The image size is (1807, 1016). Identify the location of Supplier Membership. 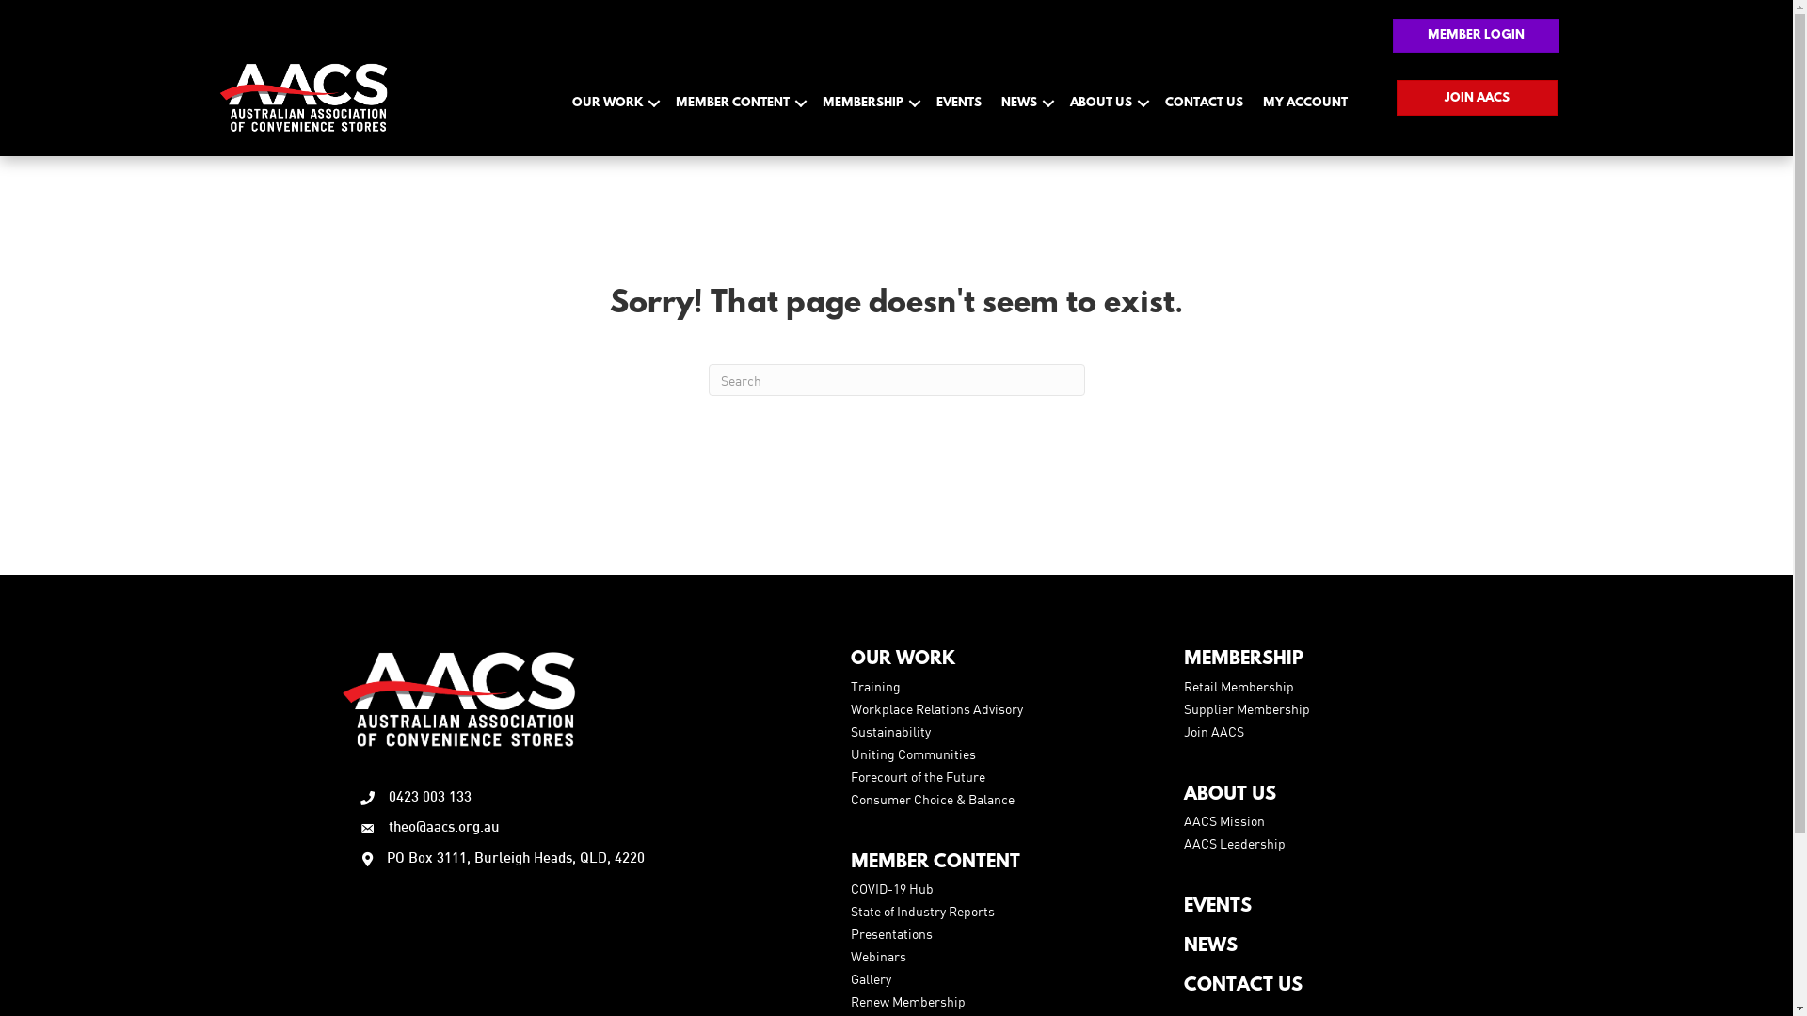
(1247, 709).